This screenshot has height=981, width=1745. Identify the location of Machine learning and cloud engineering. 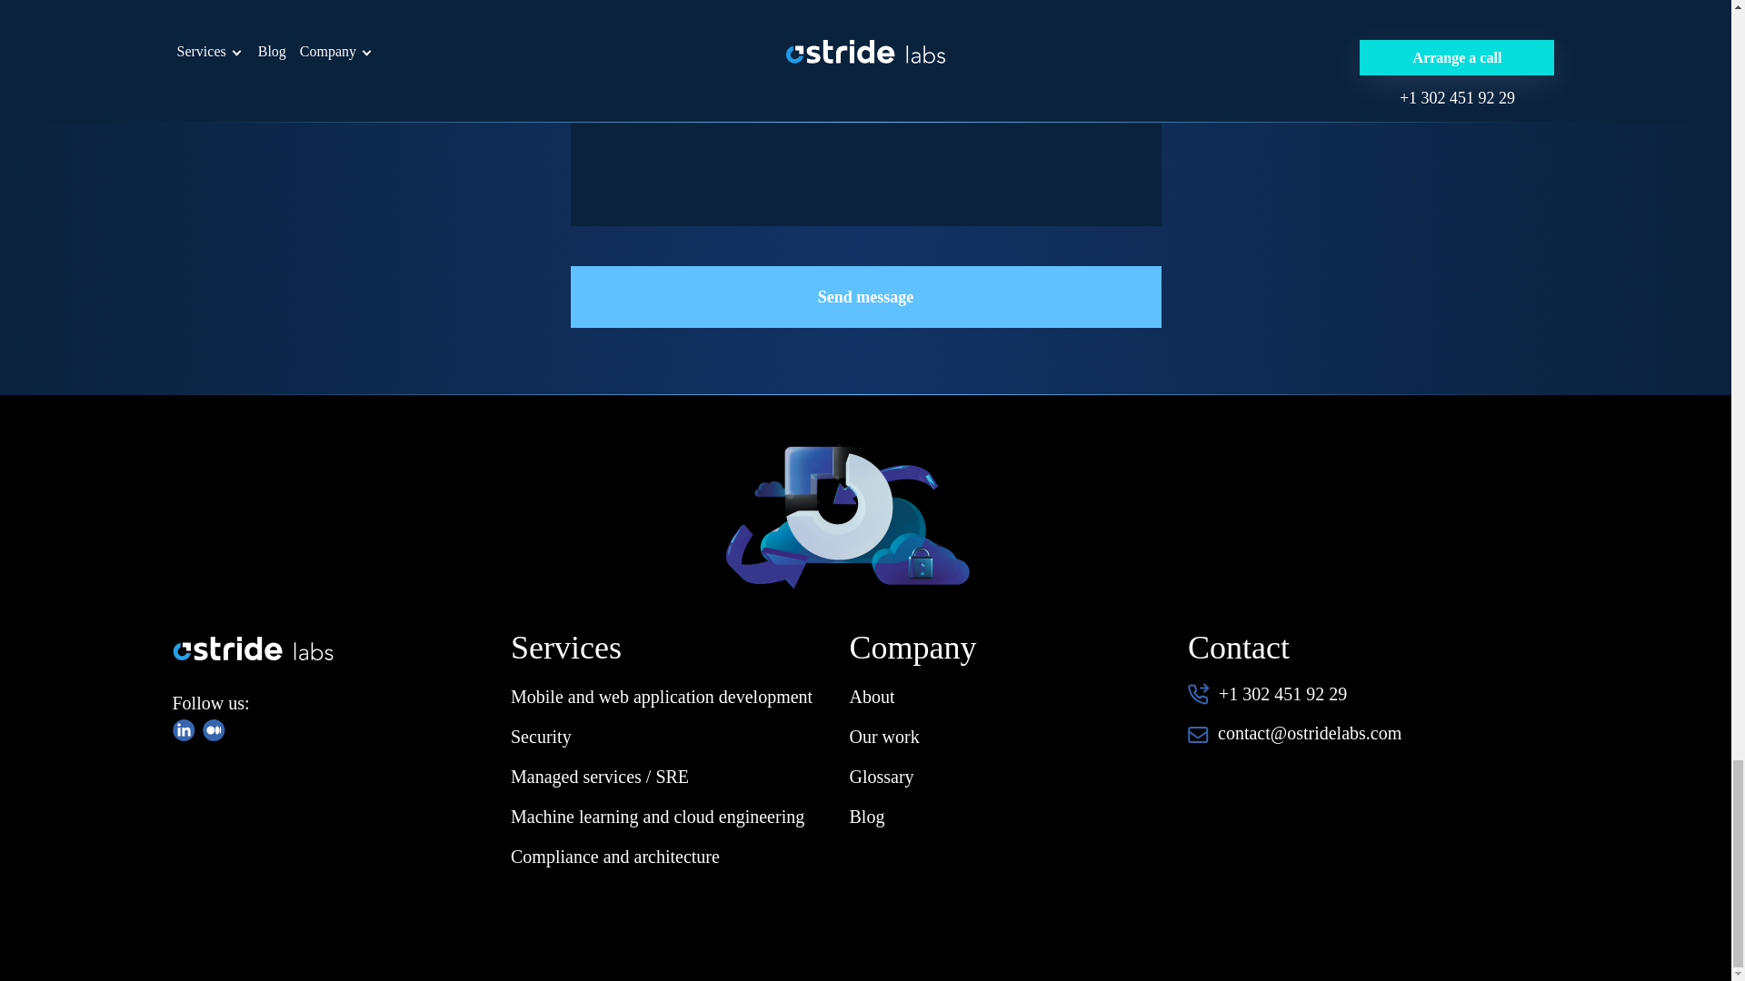
(658, 816).